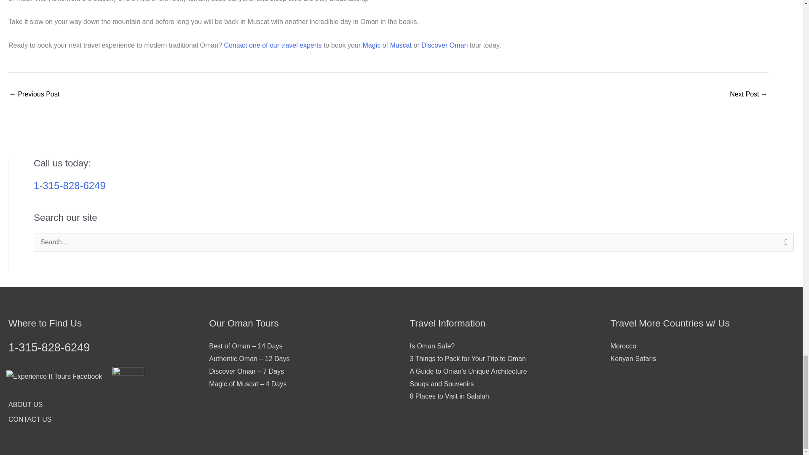 This screenshot has width=809, height=455. I want to click on Is Oman Safe?, so click(432, 346).